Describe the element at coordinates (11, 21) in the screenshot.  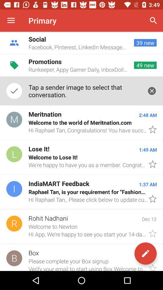
I see `select icon next to the primary` at that location.